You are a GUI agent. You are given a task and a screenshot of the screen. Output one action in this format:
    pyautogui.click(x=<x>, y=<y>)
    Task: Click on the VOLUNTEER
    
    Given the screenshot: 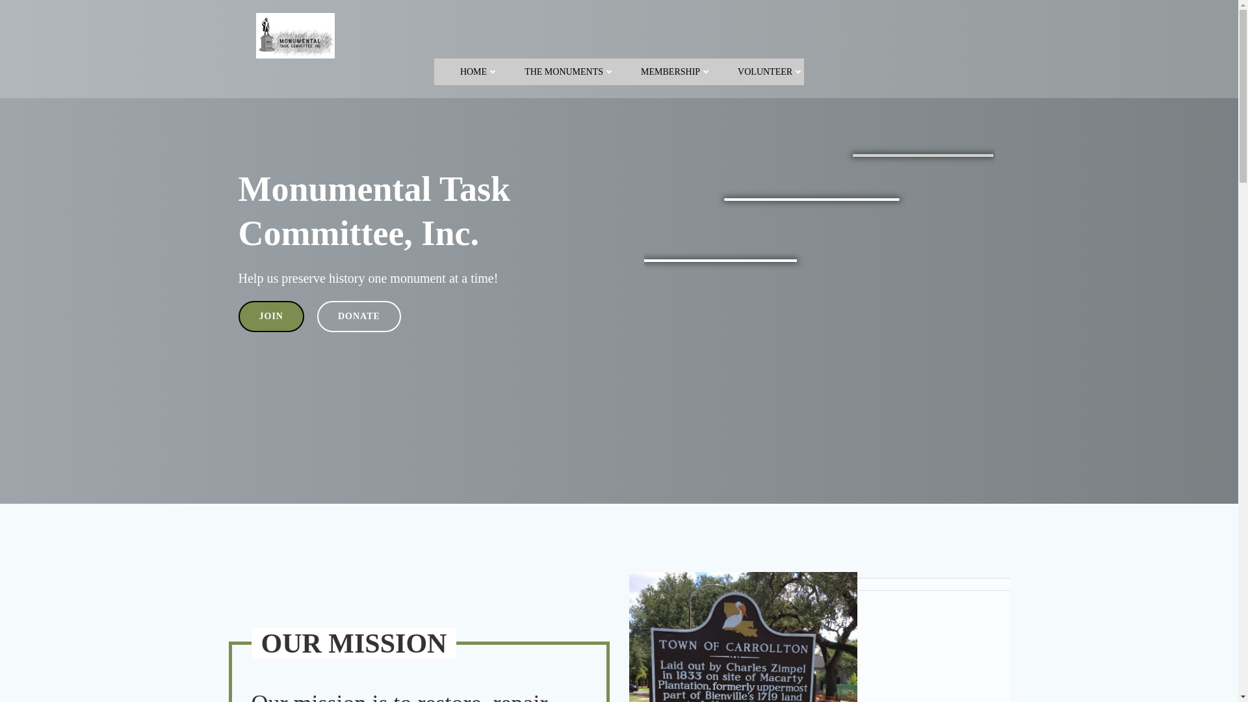 What is the action you would take?
    pyautogui.click(x=770, y=71)
    